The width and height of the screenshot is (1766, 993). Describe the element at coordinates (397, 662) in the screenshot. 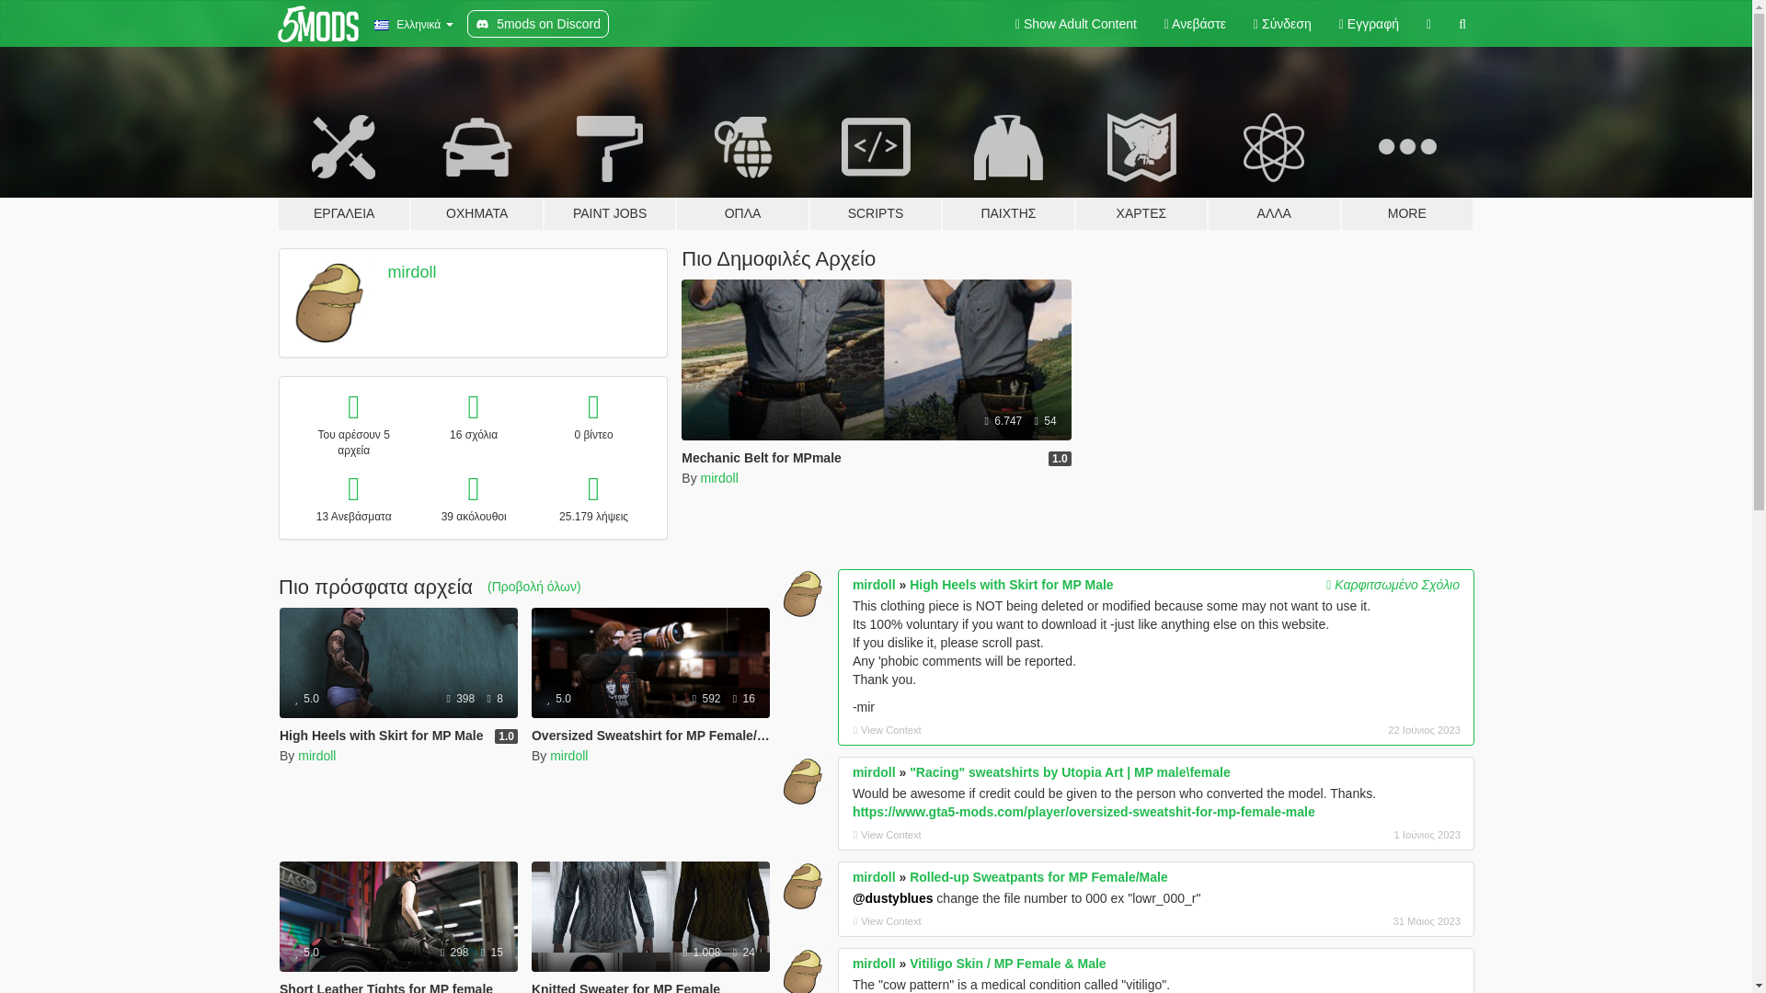

I see `High Heels with Skirt for MP Male` at that location.